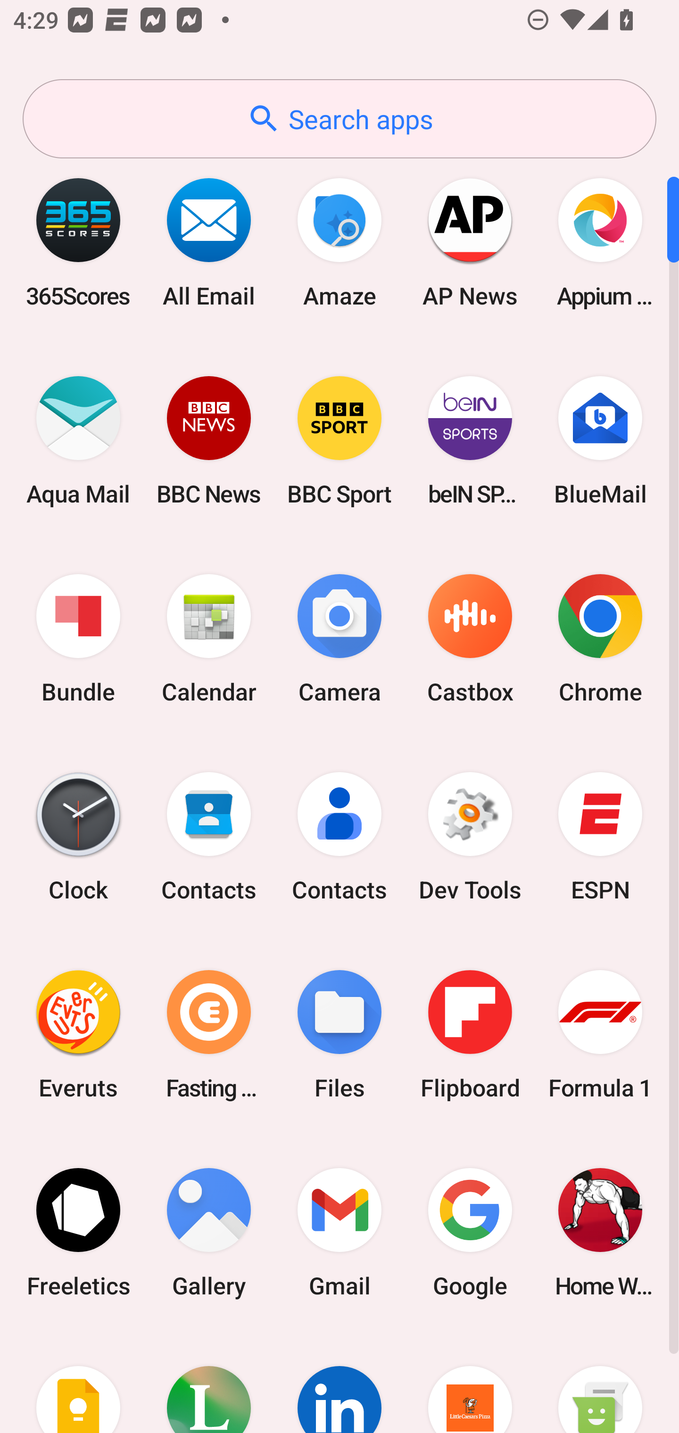  What do you see at coordinates (78, 1232) in the screenshot?
I see `Freeletics` at bounding box center [78, 1232].